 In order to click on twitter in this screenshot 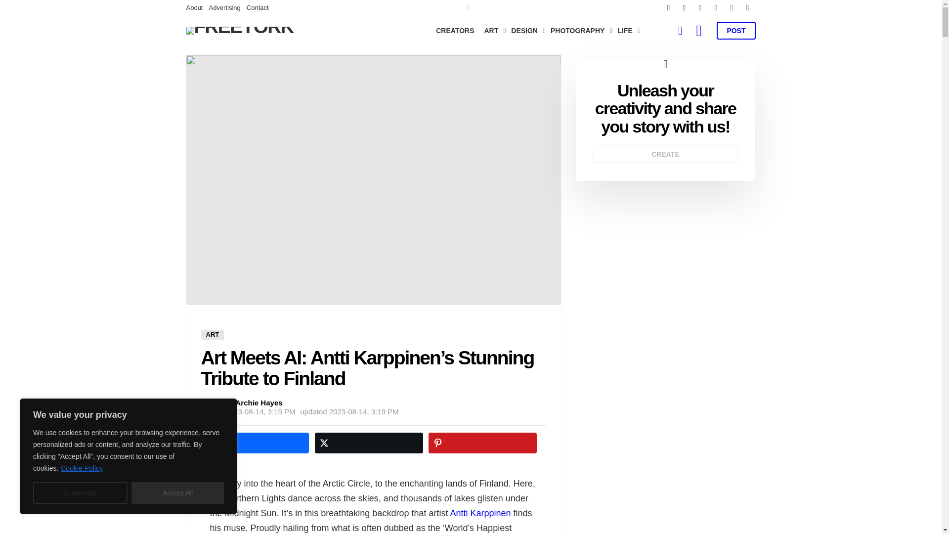, I will do `click(684, 8)`.